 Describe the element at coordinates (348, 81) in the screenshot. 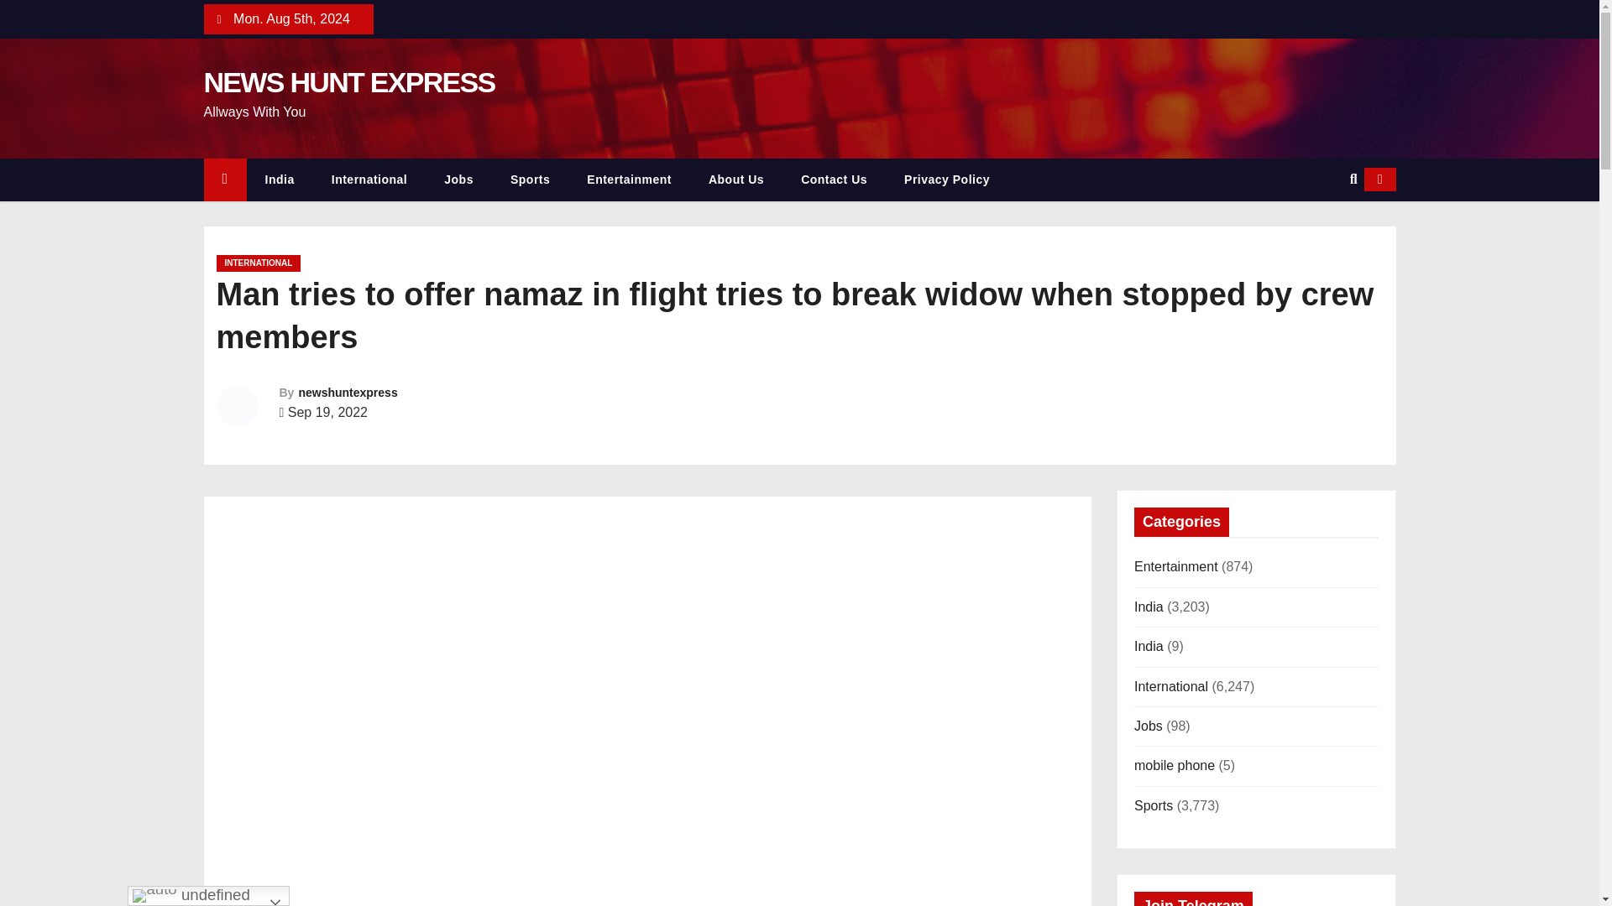

I see `NEWS HUNT EXPRESS` at that location.